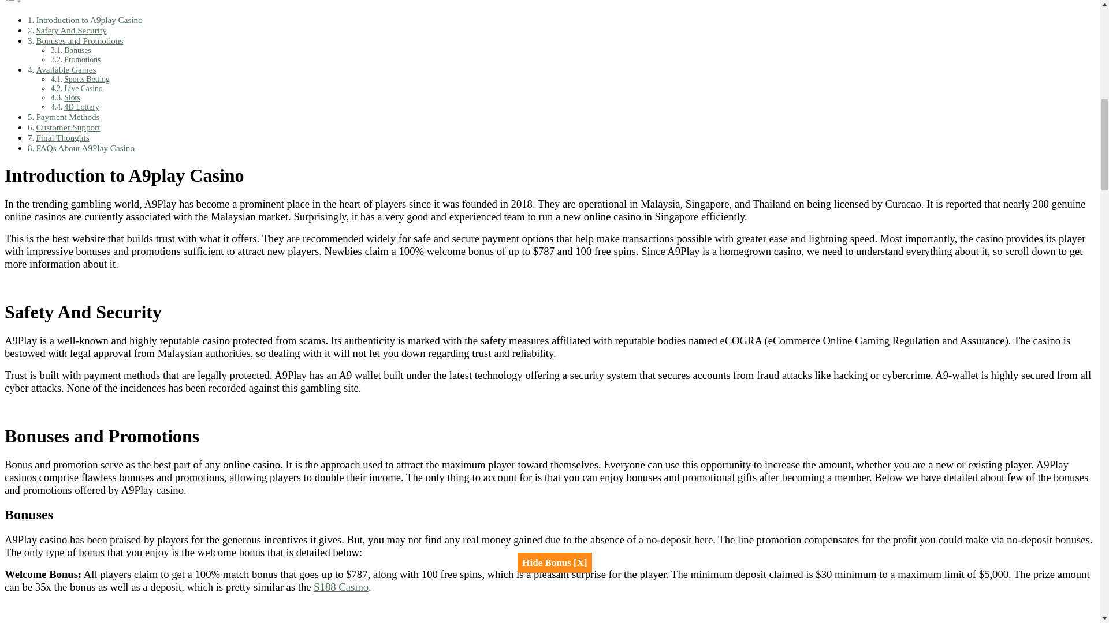 The height and width of the screenshot is (623, 1109). What do you see at coordinates (65, 69) in the screenshot?
I see `Available Games` at bounding box center [65, 69].